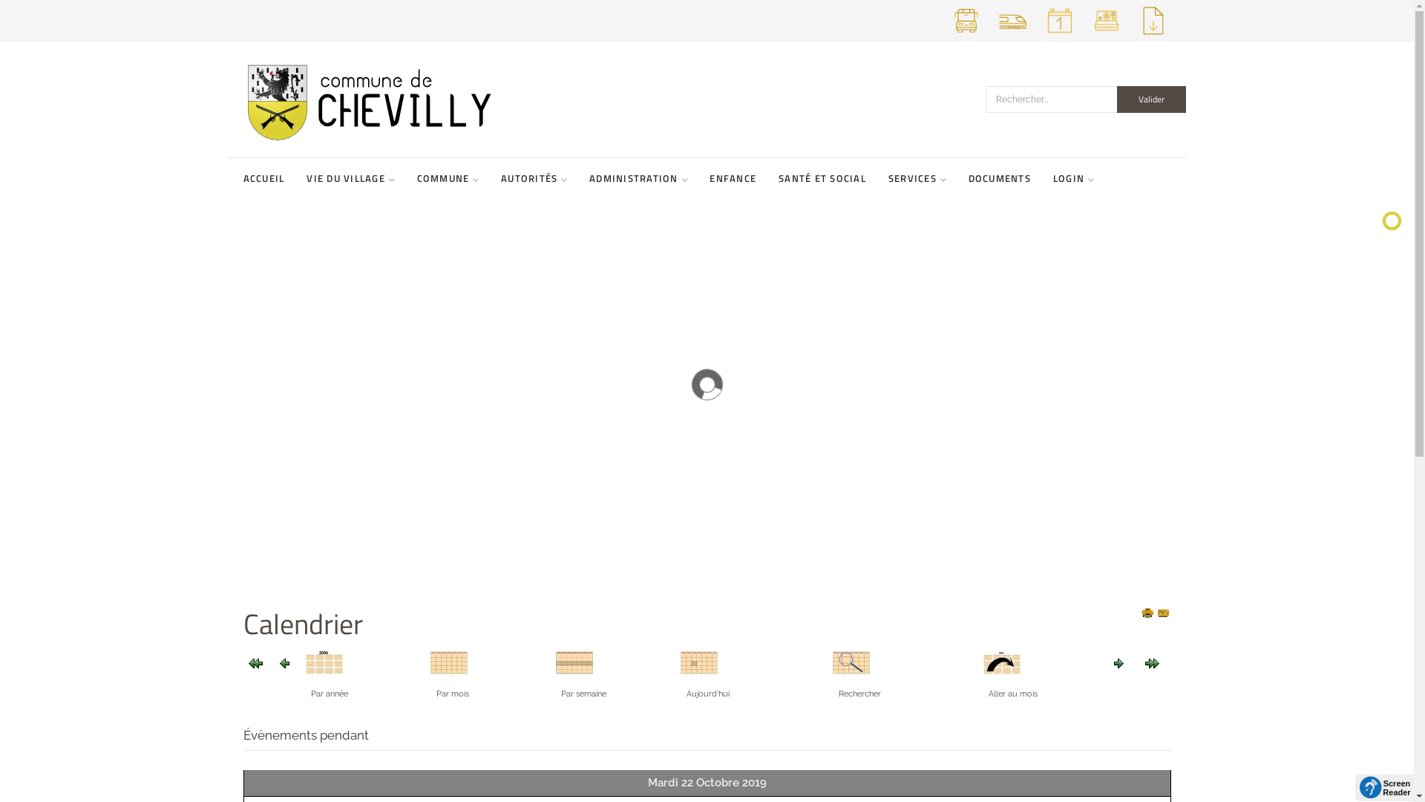 The width and height of the screenshot is (1425, 802). I want to click on photos d'antan, so click(1106, 36).